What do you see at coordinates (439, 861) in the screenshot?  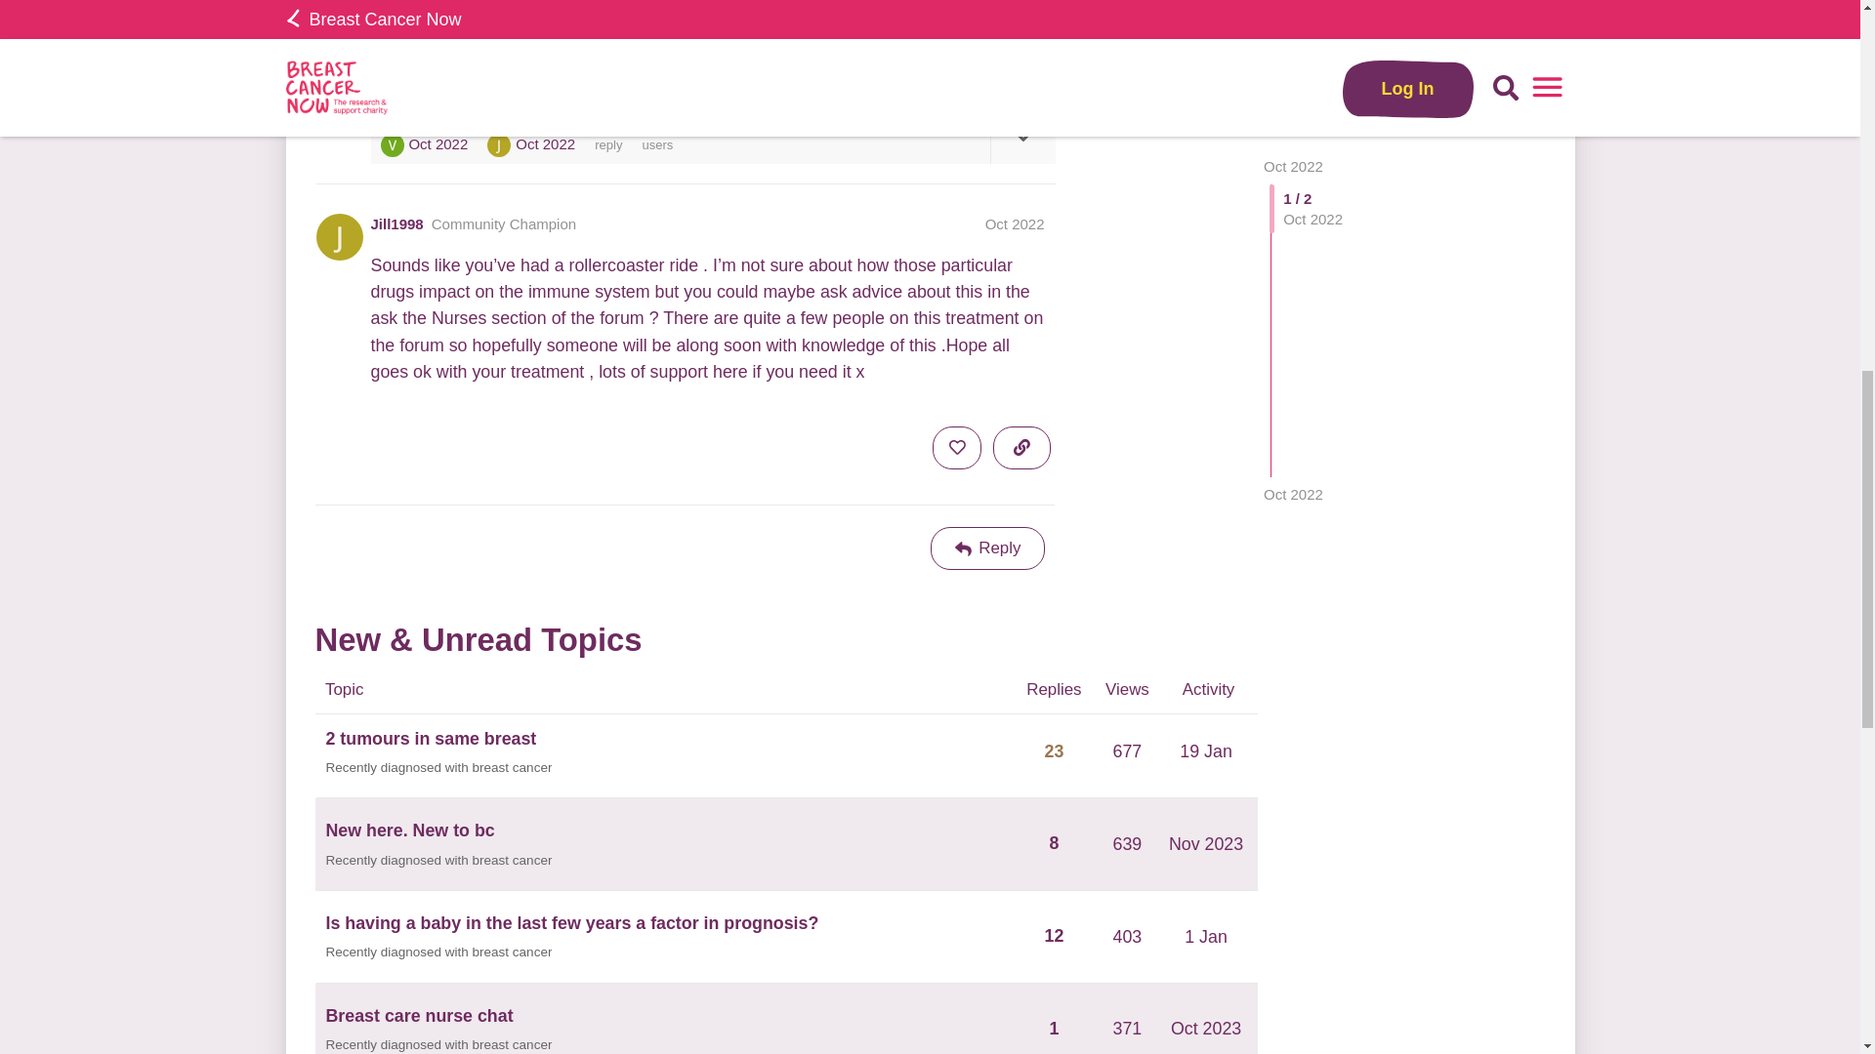 I see `Recently diagnosed with breast cancer` at bounding box center [439, 861].